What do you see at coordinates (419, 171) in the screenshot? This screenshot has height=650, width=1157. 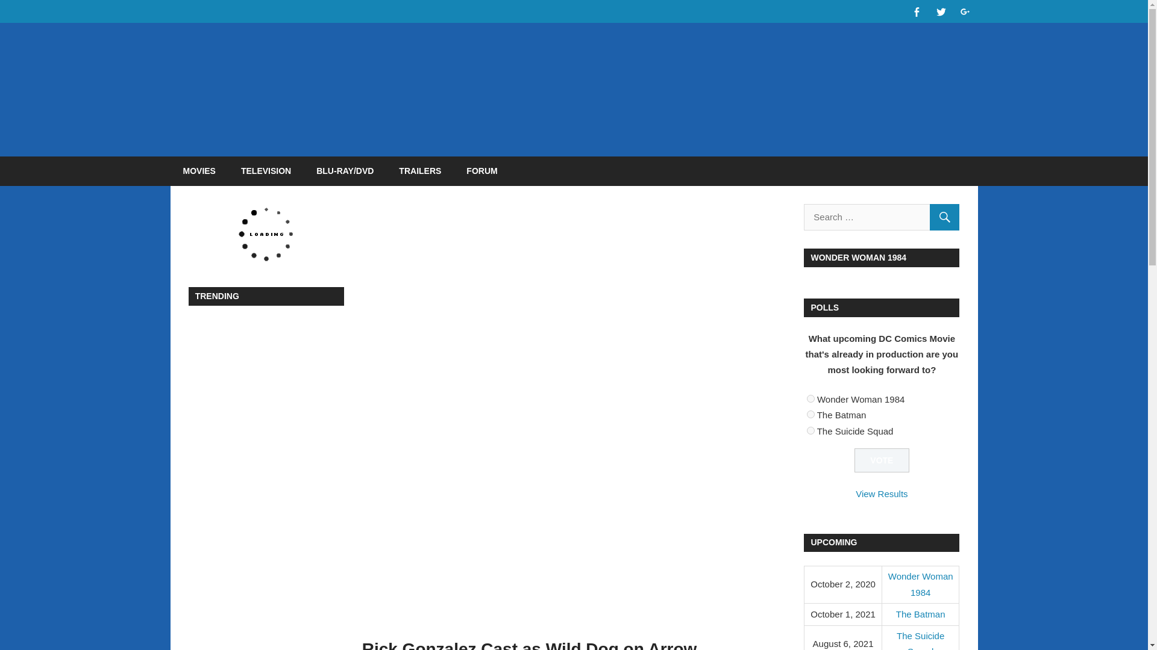 I see `TRAILERS` at bounding box center [419, 171].